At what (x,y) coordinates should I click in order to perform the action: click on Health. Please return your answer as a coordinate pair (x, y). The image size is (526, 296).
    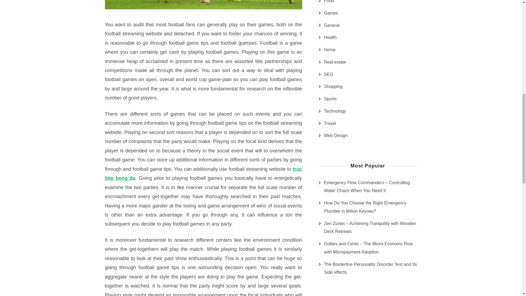
    Looking at the image, I should click on (330, 38).